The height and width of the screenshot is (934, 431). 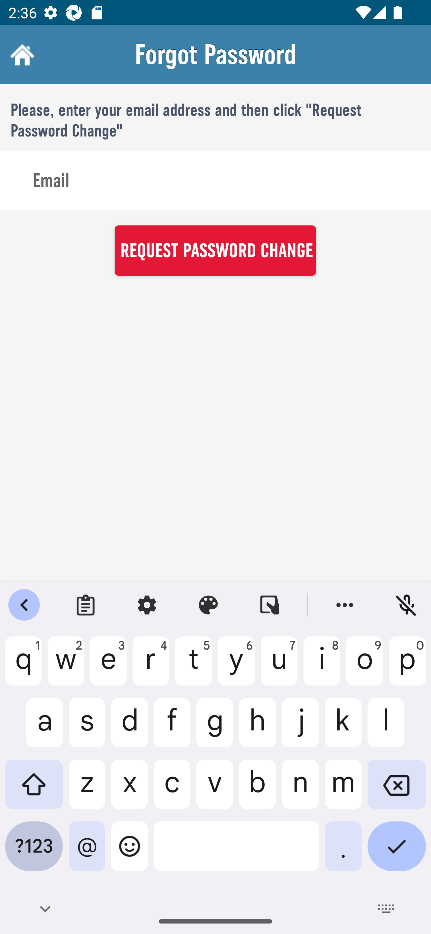 What do you see at coordinates (21, 54) in the screenshot?
I see `Home` at bounding box center [21, 54].